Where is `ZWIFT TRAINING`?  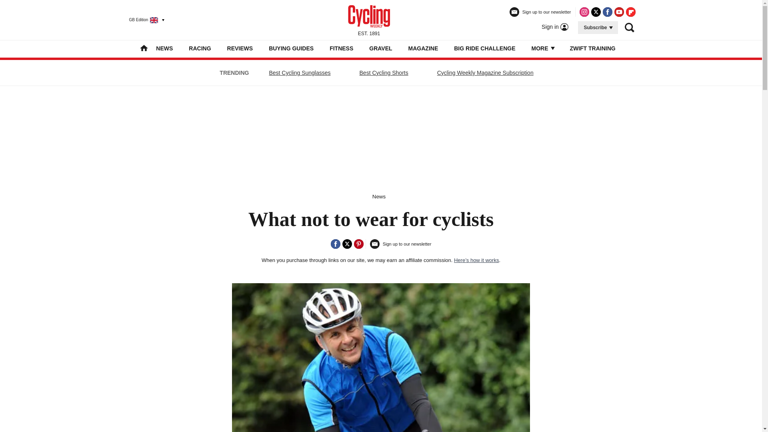
ZWIFT TRAINING is located at coordinates (592, 48).